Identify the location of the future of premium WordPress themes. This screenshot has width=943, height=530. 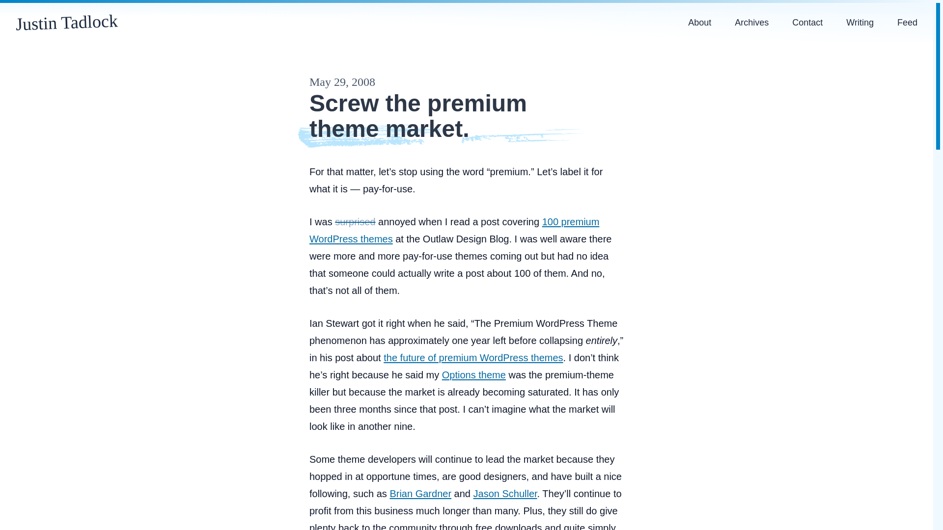
(473, 357).